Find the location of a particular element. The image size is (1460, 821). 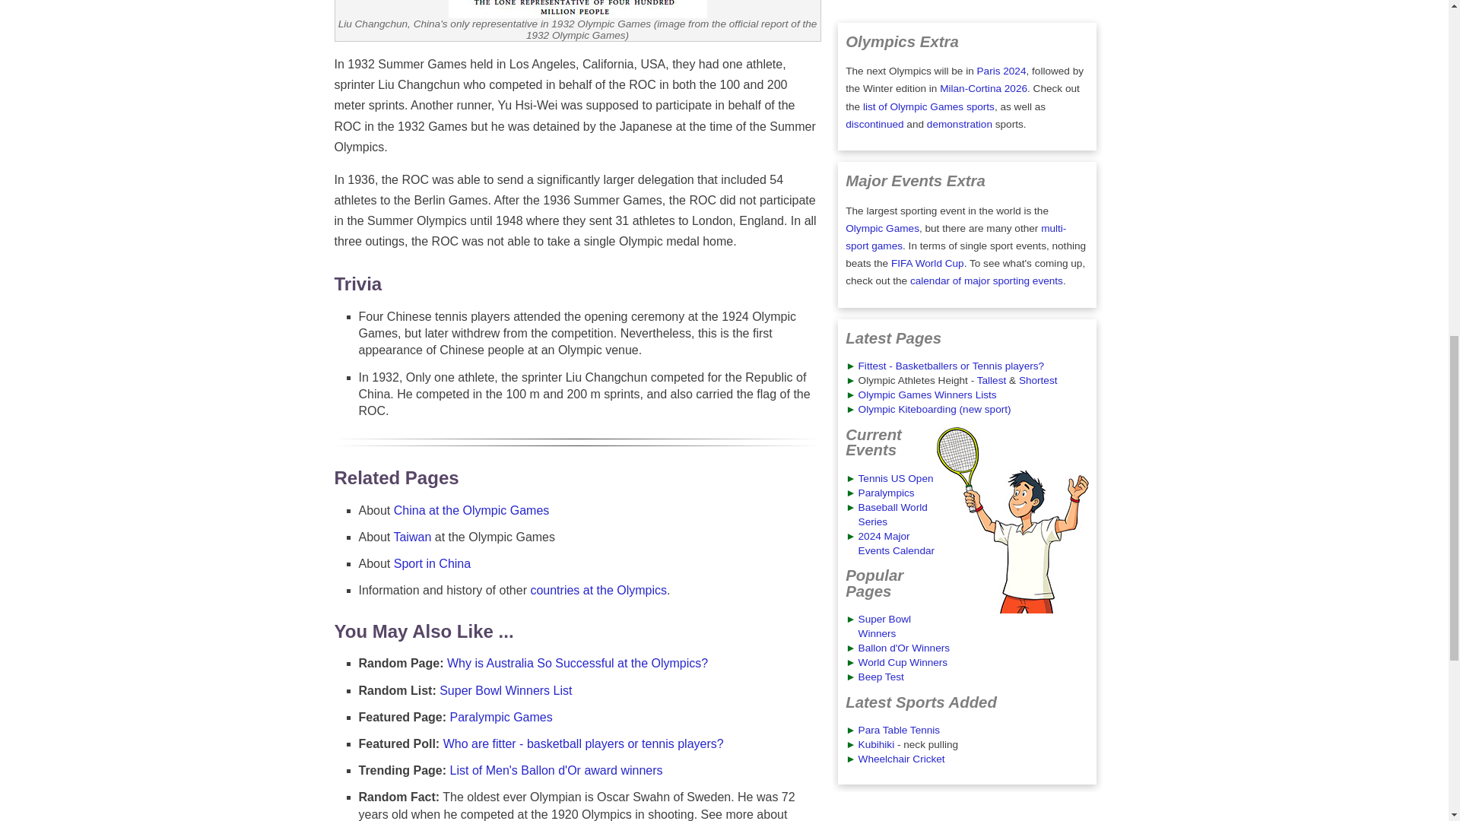

Sport in China is located at coordinates (432, 563).